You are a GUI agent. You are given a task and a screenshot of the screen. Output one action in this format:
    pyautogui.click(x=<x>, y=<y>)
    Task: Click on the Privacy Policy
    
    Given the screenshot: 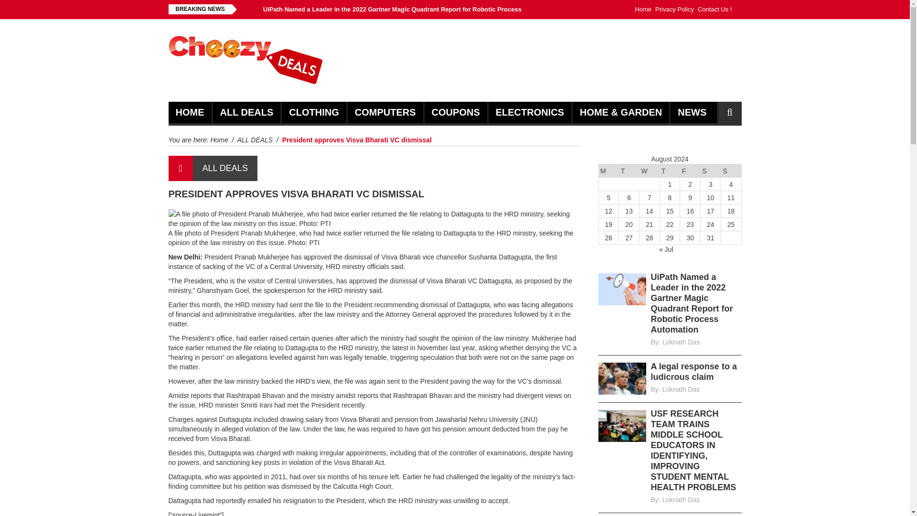 What is the action you would take?
    pyautogui.click(x=674, y=10)
    